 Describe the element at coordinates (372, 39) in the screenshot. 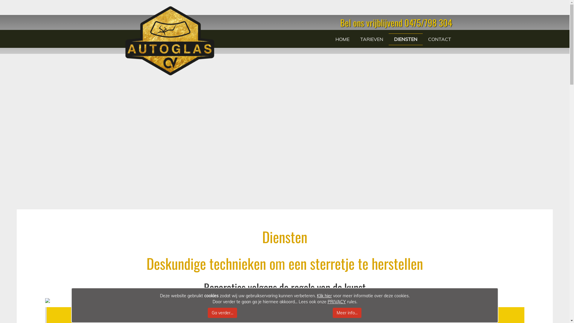

I see `TARIEVEN` at that location.